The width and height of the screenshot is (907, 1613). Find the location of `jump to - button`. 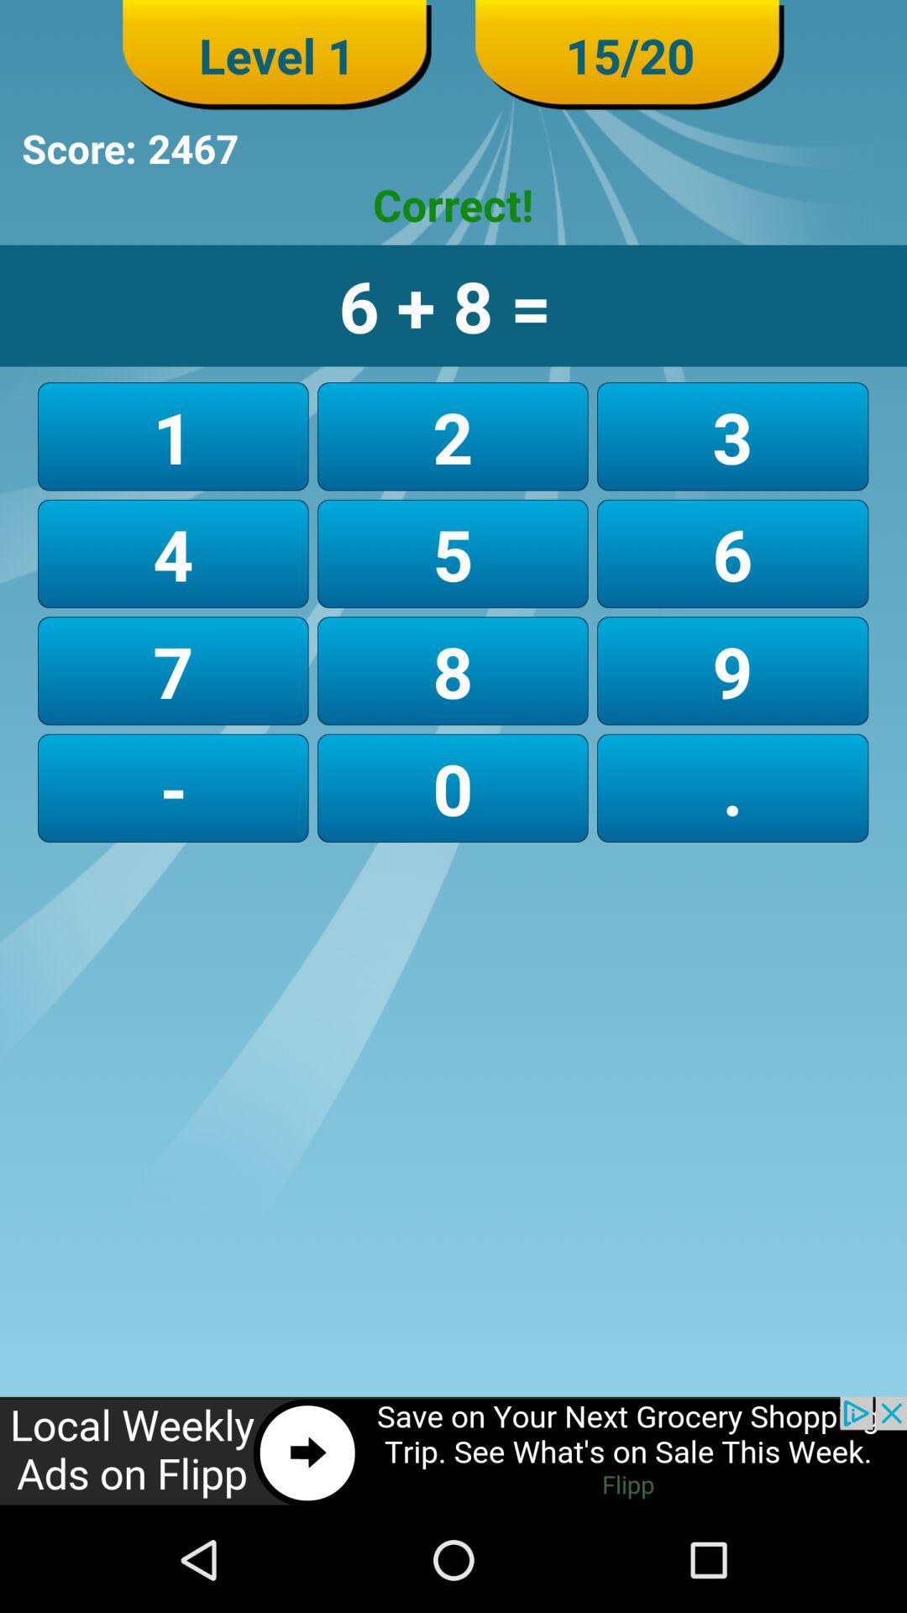

jump to - button is located at coordinates (173, 788).